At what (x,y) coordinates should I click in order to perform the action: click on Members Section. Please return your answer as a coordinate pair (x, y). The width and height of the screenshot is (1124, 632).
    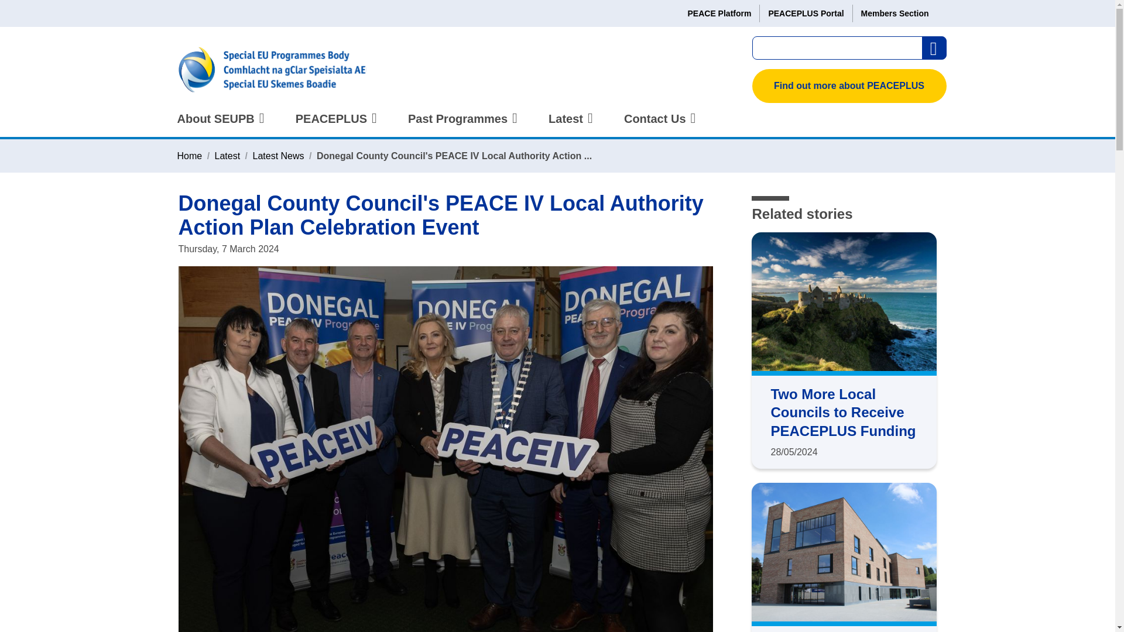
    Looking at the image, I should click on (895, 13).